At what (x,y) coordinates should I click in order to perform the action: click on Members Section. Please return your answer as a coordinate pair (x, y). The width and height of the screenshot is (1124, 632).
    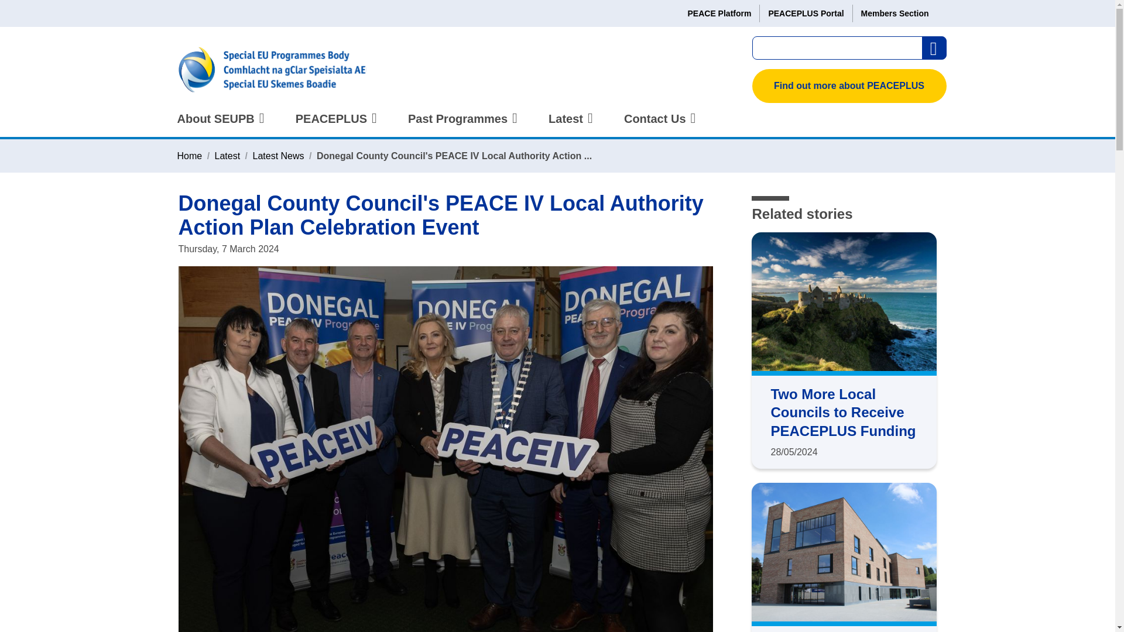
    Looking at the image, I should click on (895, 13).